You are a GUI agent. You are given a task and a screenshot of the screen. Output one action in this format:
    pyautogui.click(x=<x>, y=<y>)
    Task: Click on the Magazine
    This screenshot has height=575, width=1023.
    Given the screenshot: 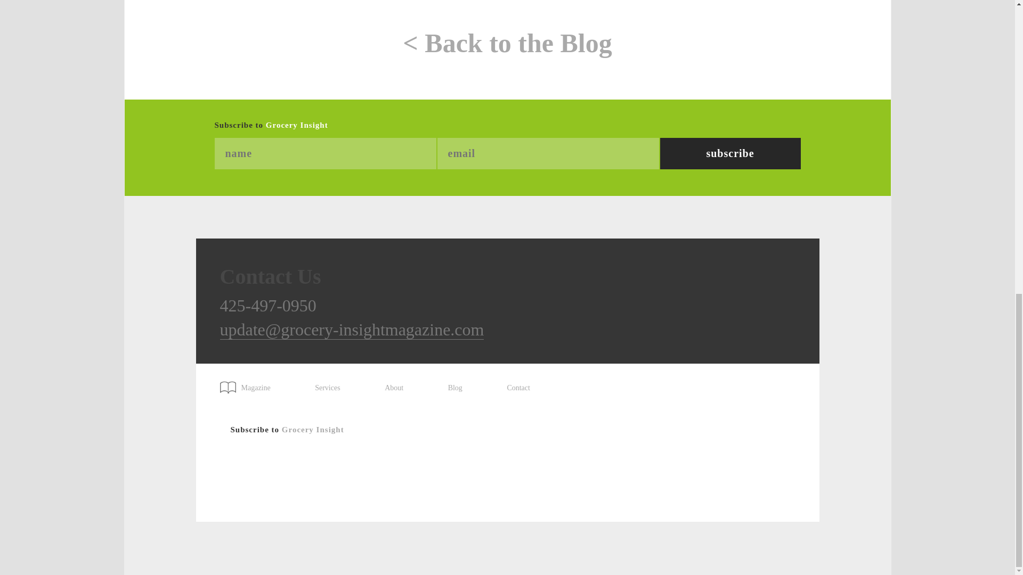 What is the action you would take?
    pyautogui.click(x=250, y=383)
    